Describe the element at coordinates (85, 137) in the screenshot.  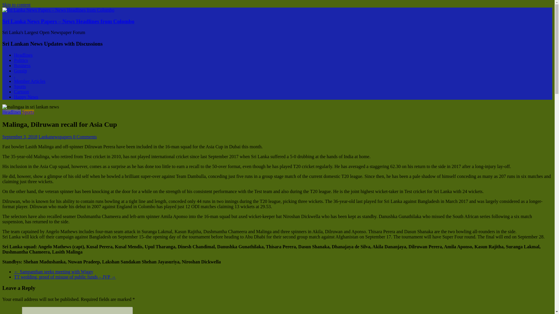
I see `0 Comments` at that location.